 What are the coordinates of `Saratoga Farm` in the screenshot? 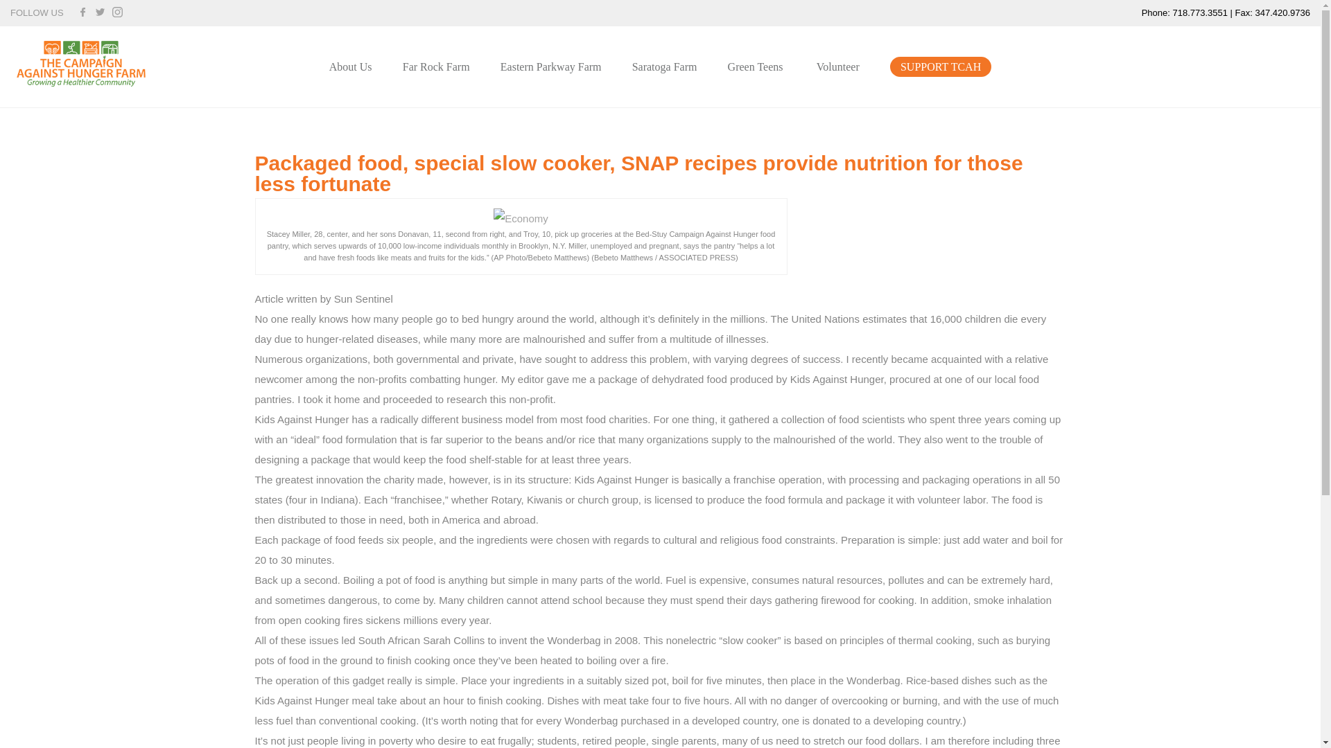 It's located at (665, 66).